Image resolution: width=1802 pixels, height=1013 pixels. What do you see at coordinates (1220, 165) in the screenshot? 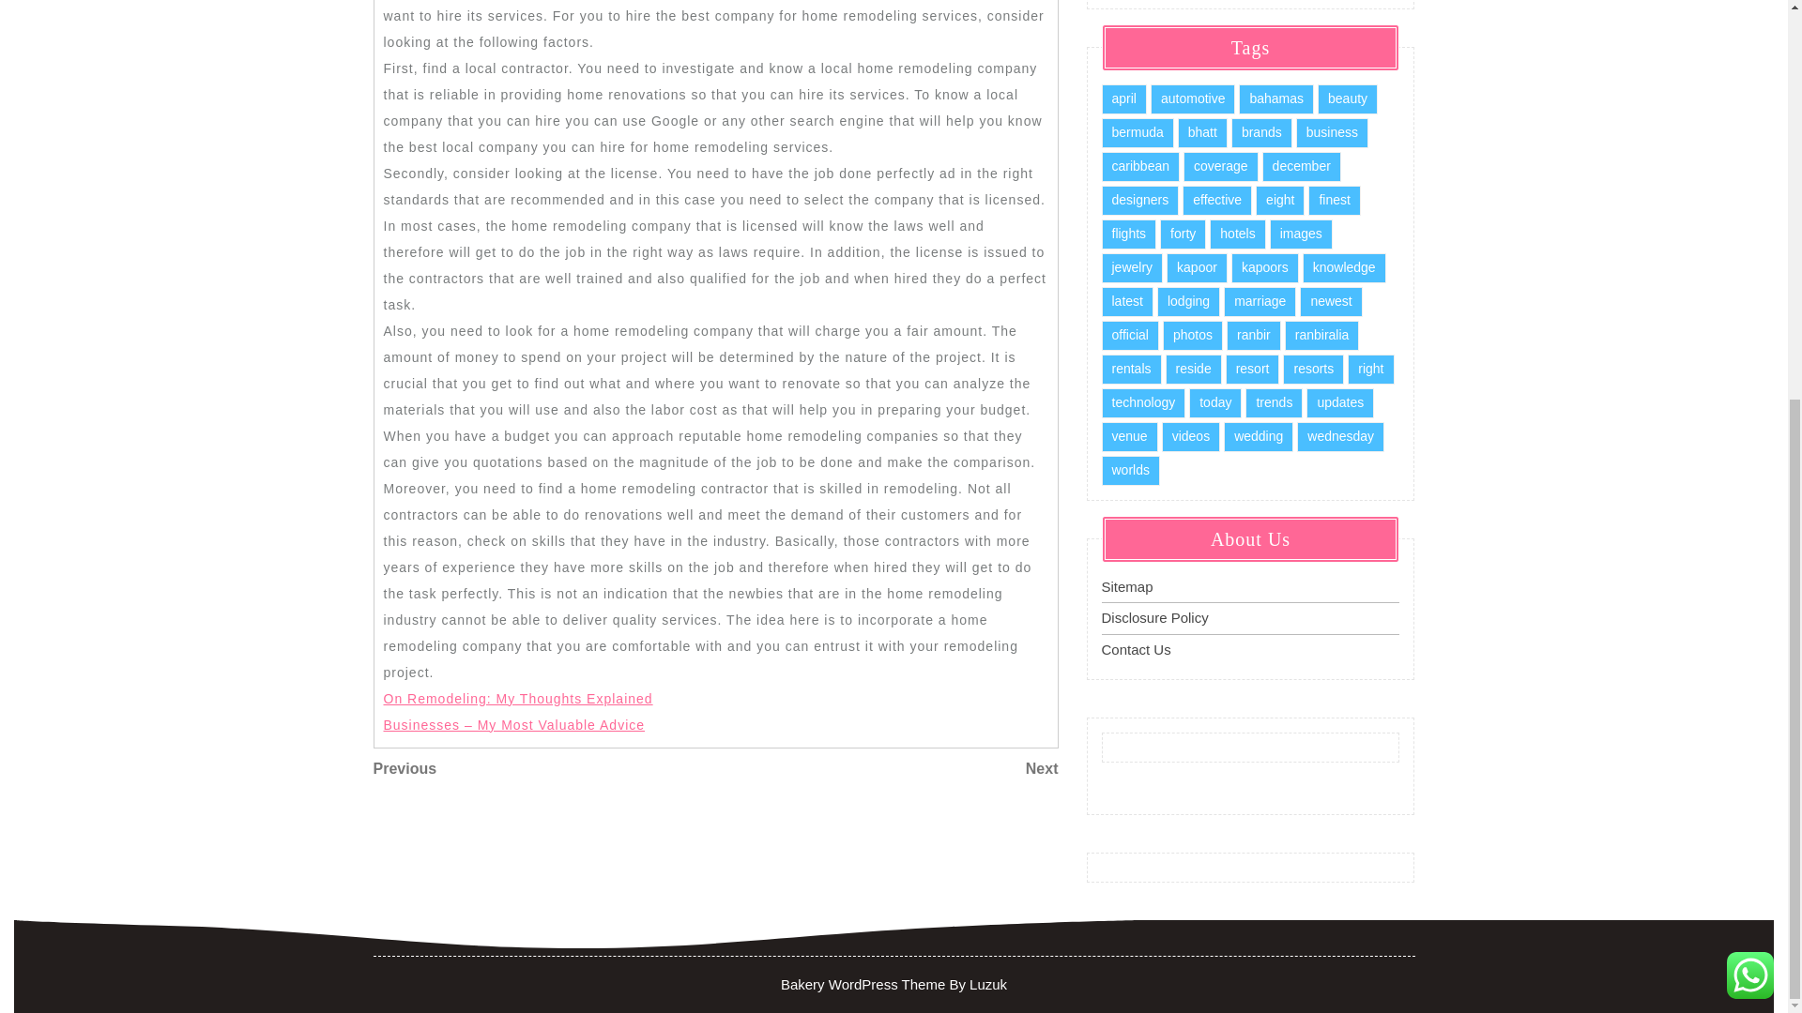
I see `coverage` at bounding box center [1220, 165].